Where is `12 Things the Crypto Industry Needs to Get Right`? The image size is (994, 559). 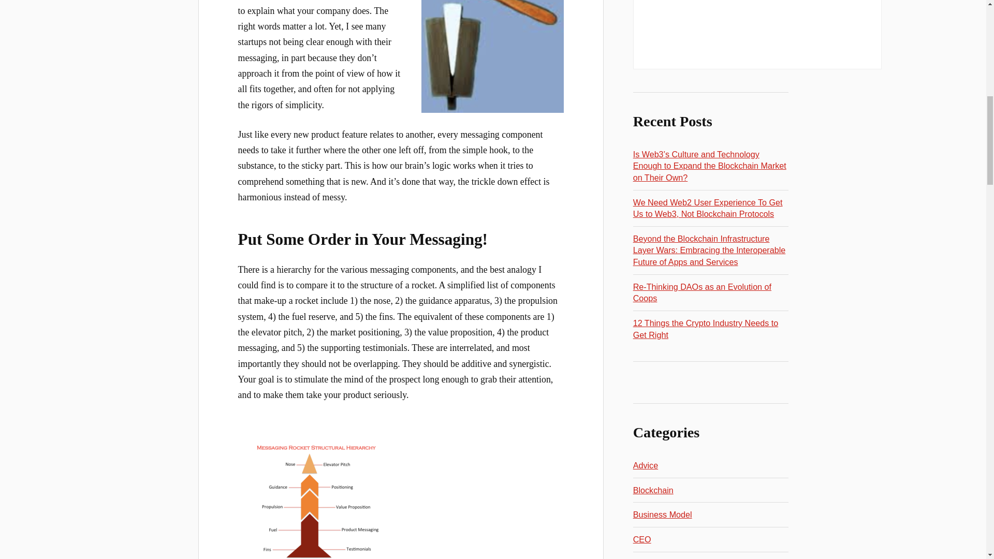 12 Things the Crypto Industry Needs to Get Right is located at coordinates (706, 328).